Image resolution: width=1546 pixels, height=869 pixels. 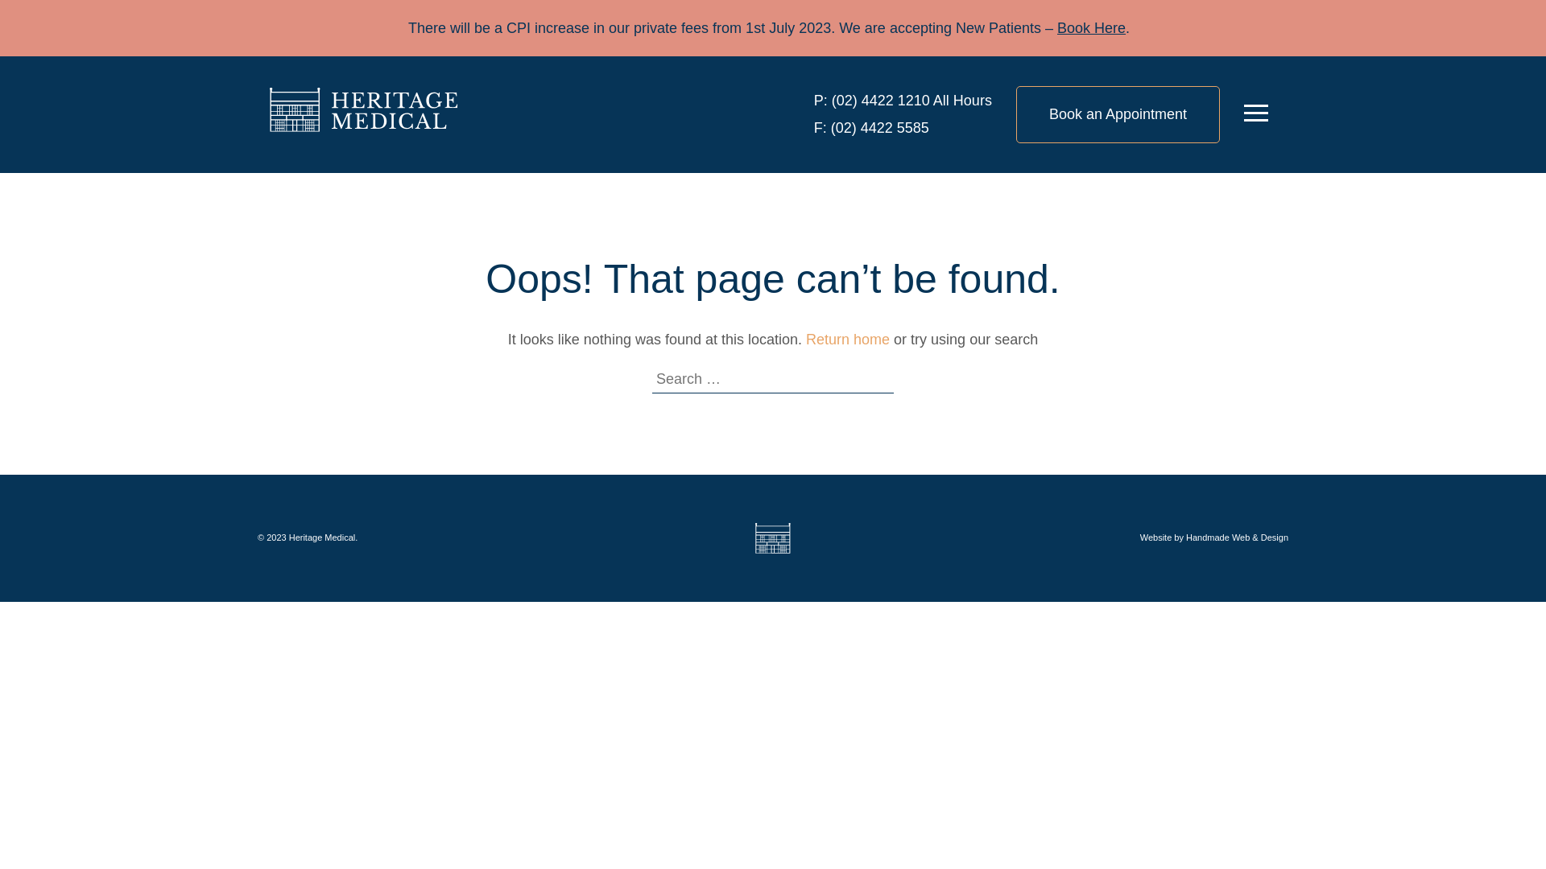 What do you see at coordinates (1237, 537) in the screenshot?
I see `Handmade Web & Design` at bounding box center [1237, 537].